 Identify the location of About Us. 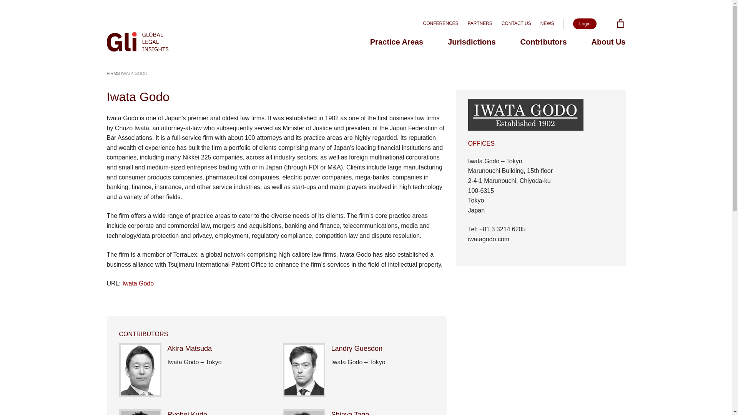
(609, 41).